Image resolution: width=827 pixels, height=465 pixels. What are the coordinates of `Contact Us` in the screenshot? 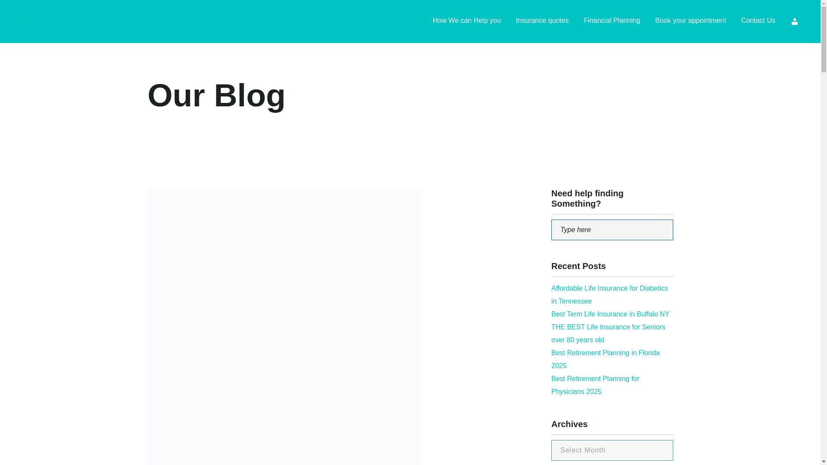 It's located at (758, 22).